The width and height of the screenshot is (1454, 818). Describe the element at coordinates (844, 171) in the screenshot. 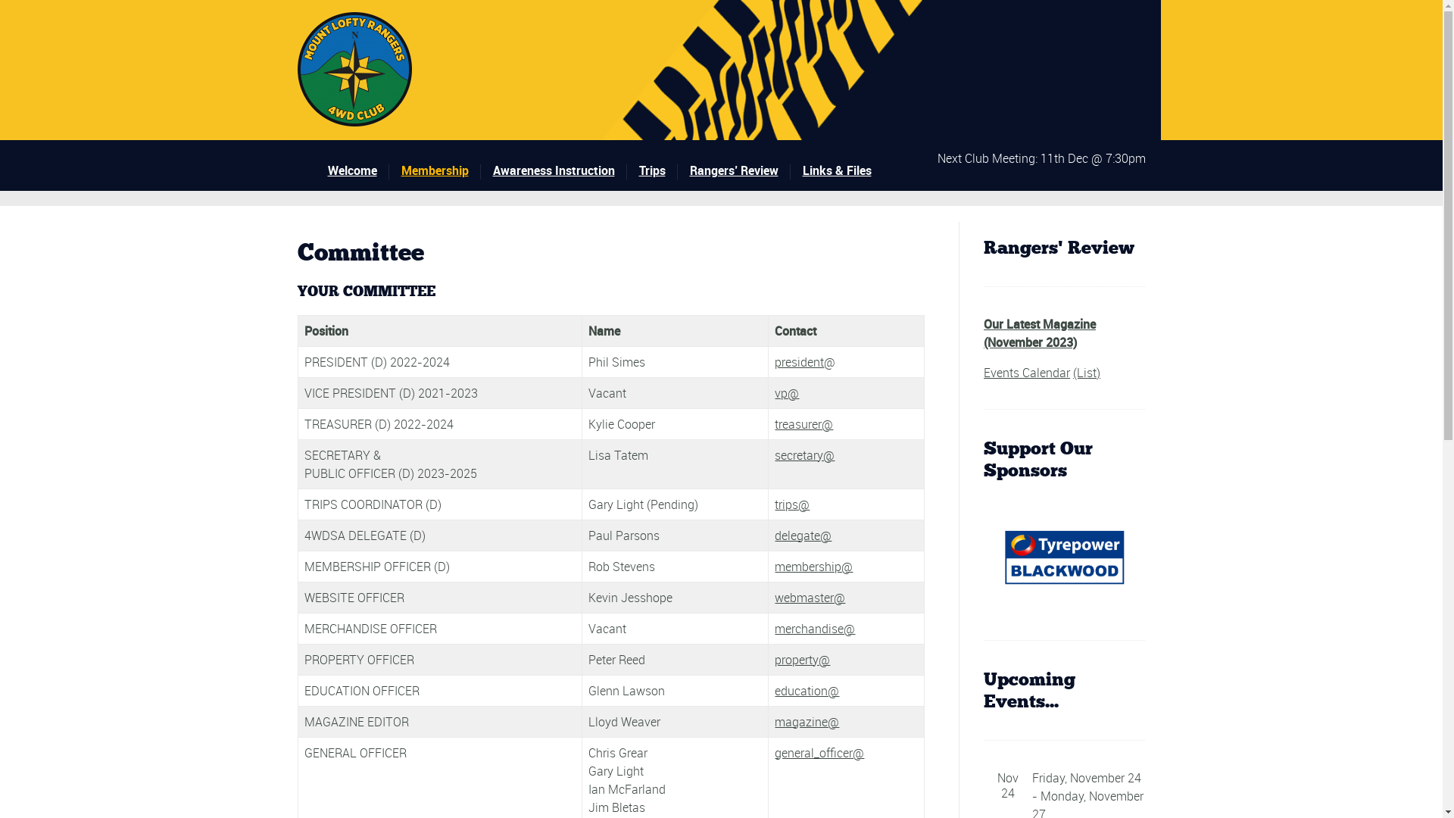

I see `Links & Files` at that location.